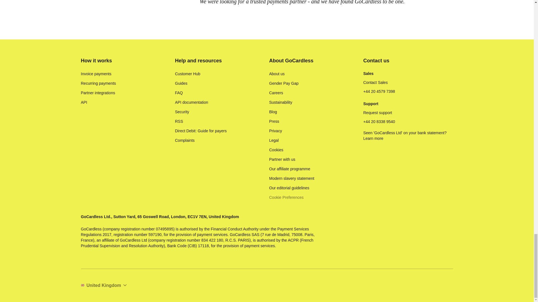 The image size is (538, 302). Describe the element at coordinates (276, 93) in the screenshot. I see `Careers` at that location.